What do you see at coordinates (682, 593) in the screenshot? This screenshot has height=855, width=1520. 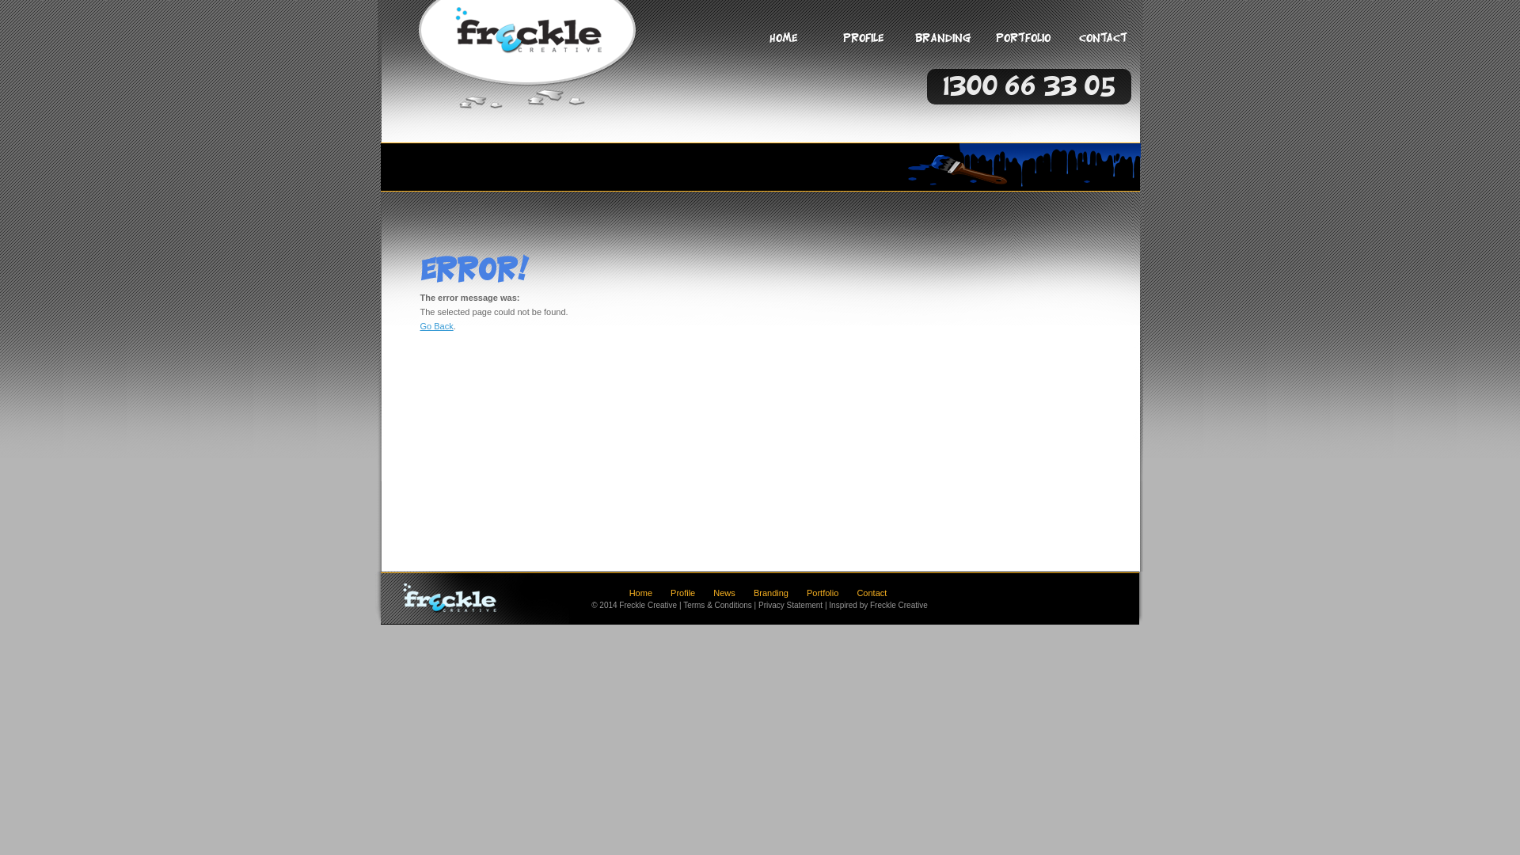 I see `Profile` at bounding box center [682, 593].